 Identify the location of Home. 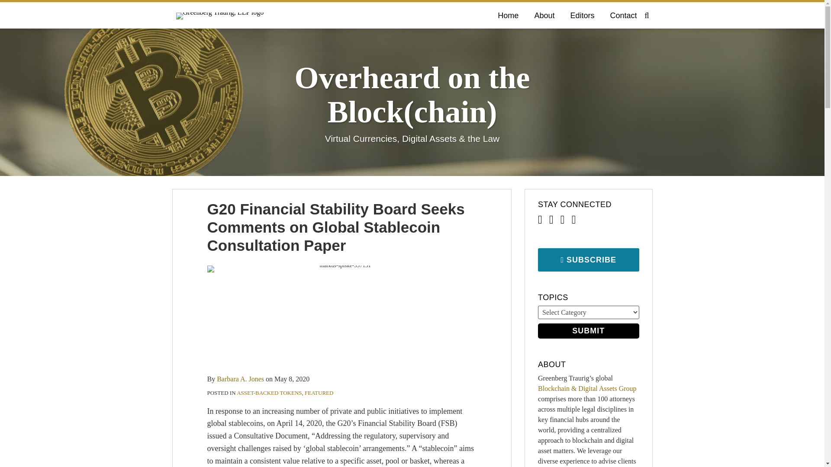
(508, 15).